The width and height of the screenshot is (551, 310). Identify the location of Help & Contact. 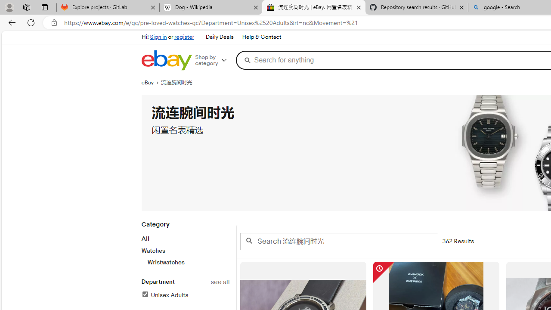
(262, 37).